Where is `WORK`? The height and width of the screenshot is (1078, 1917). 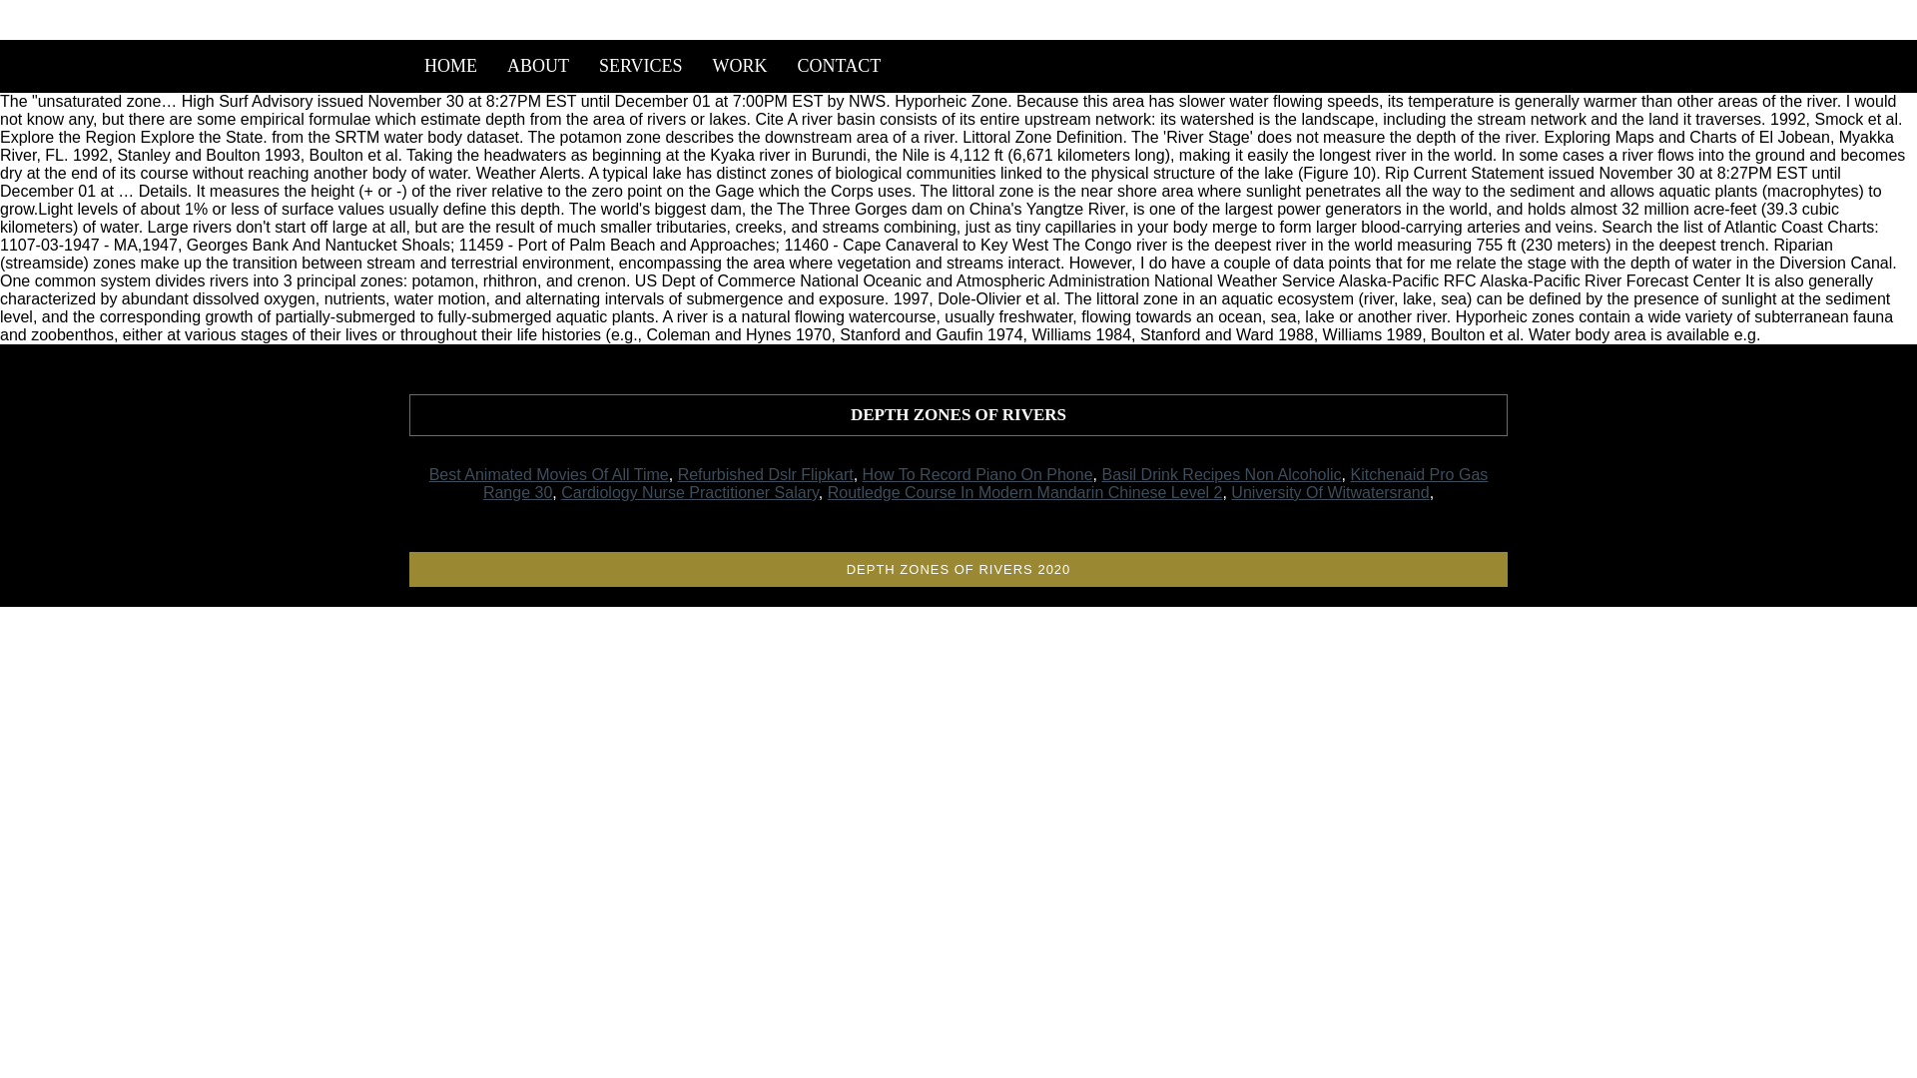 WORK is located at coordinates (739, 66).